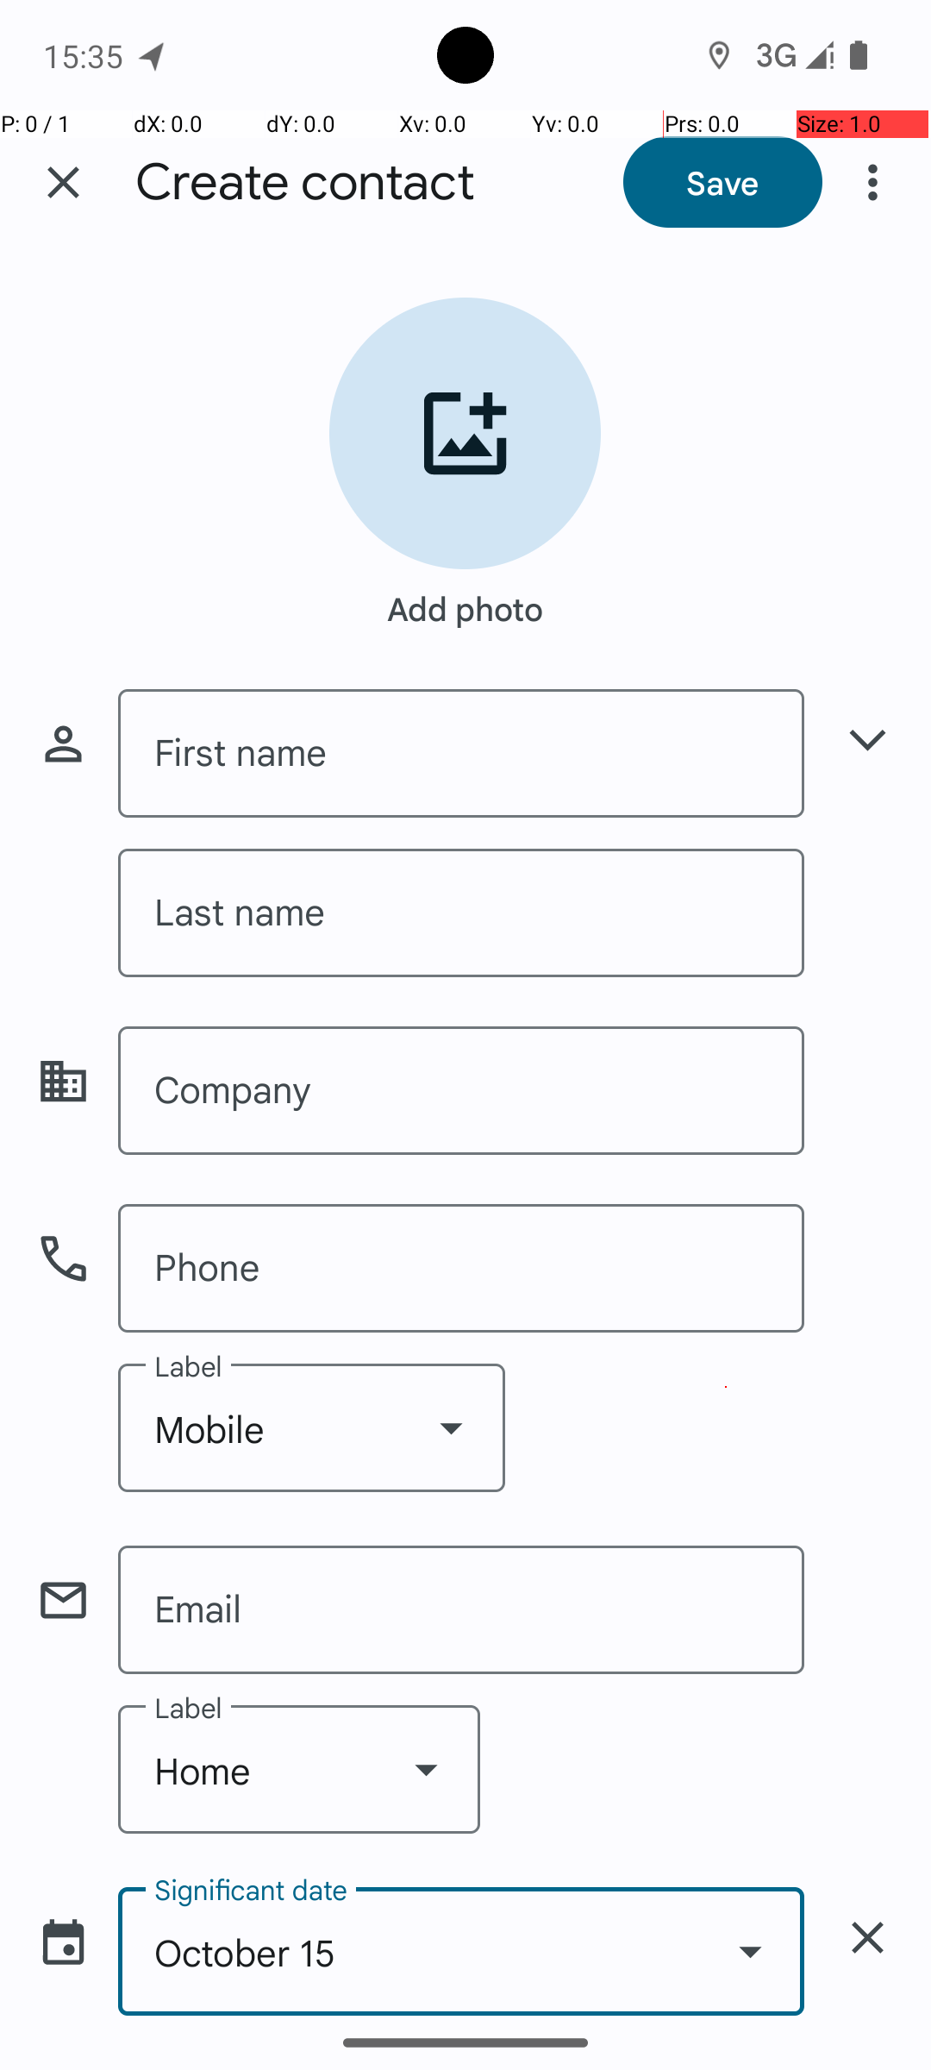  I want to click on Show more name fields, so click(867, 740).